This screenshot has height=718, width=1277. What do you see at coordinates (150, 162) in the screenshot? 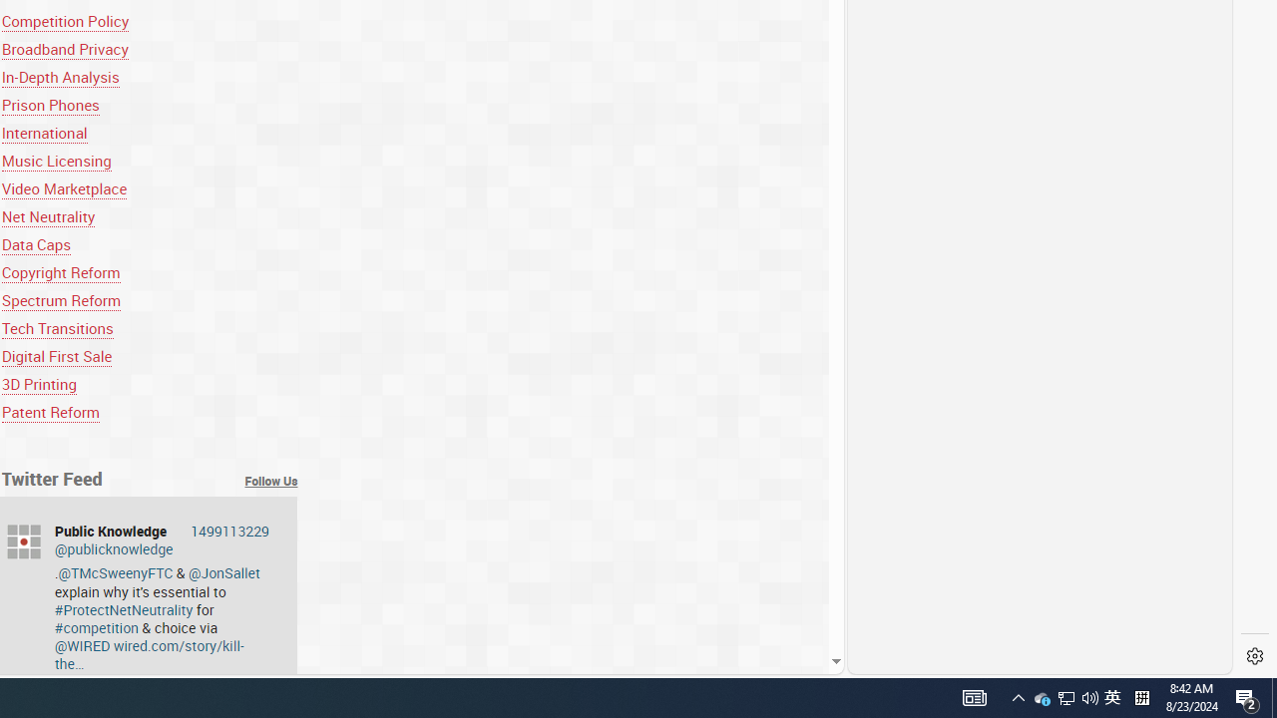
I see `Music Licensing` at bounding box center [150, 162].